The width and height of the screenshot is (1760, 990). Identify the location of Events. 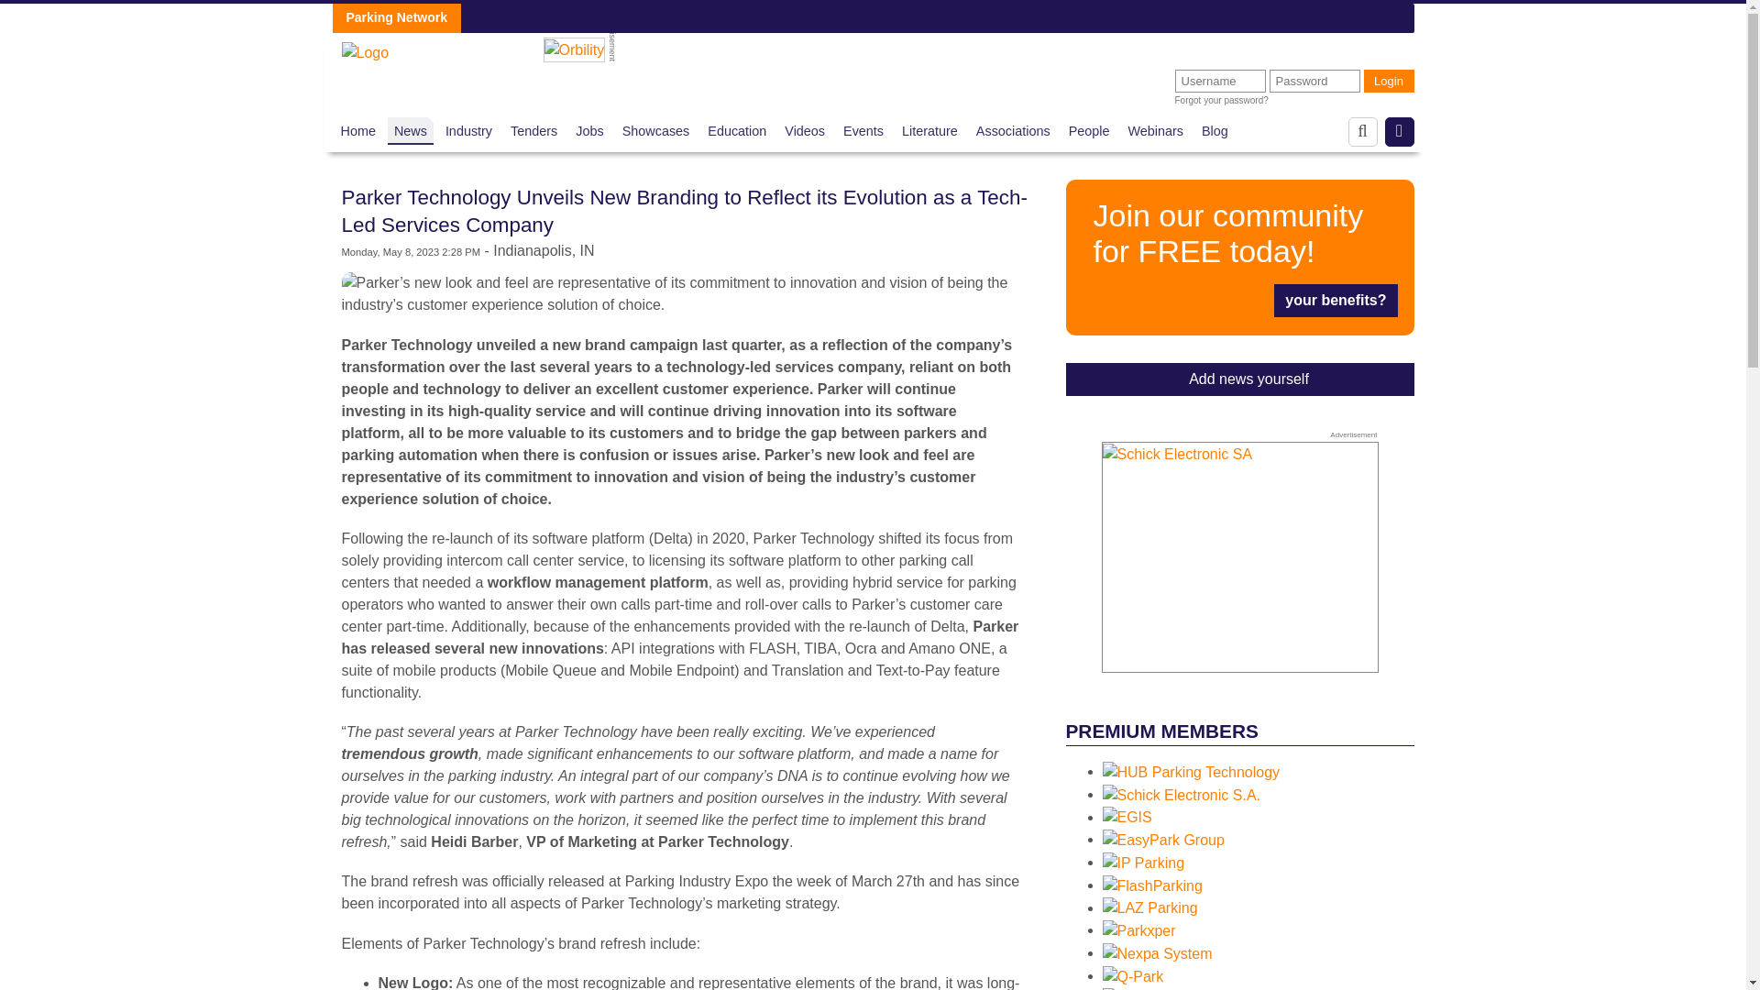
(863, 130).